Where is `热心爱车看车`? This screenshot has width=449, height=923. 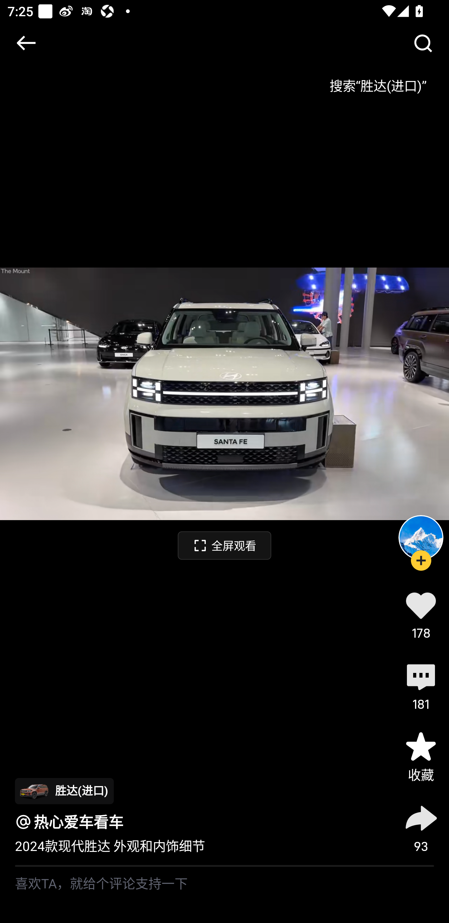 热心爱车看车 is located at coordinates (79, 822).